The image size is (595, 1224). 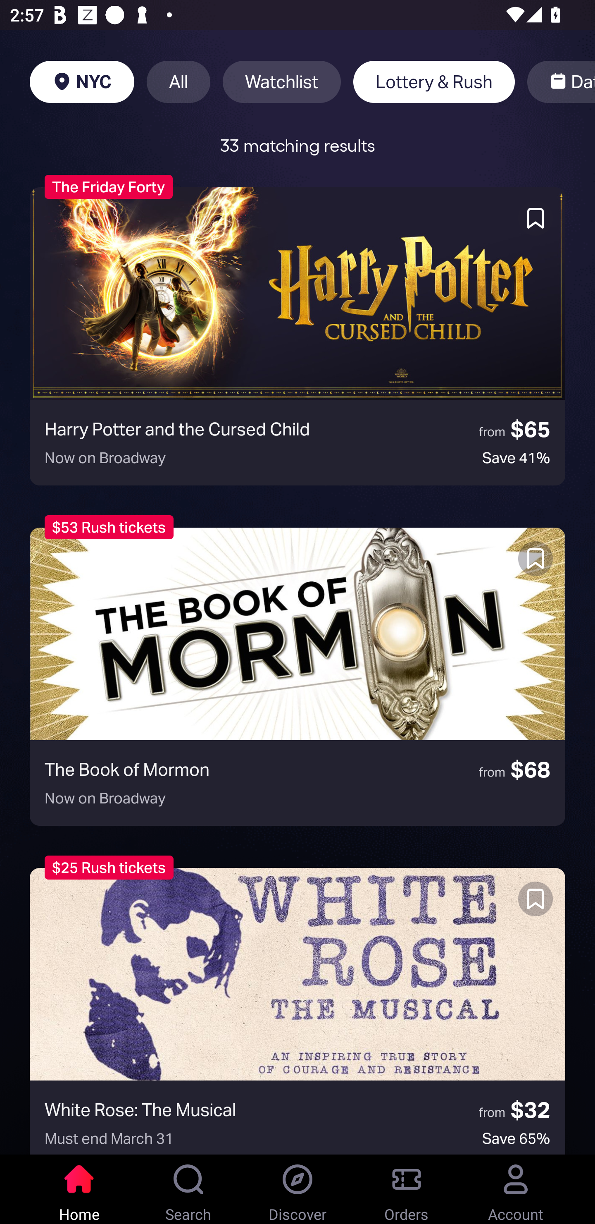 What do you see at coordinates (188, 1189) in the screenshot?
I see `Search` at bounding box center [188, 1189].